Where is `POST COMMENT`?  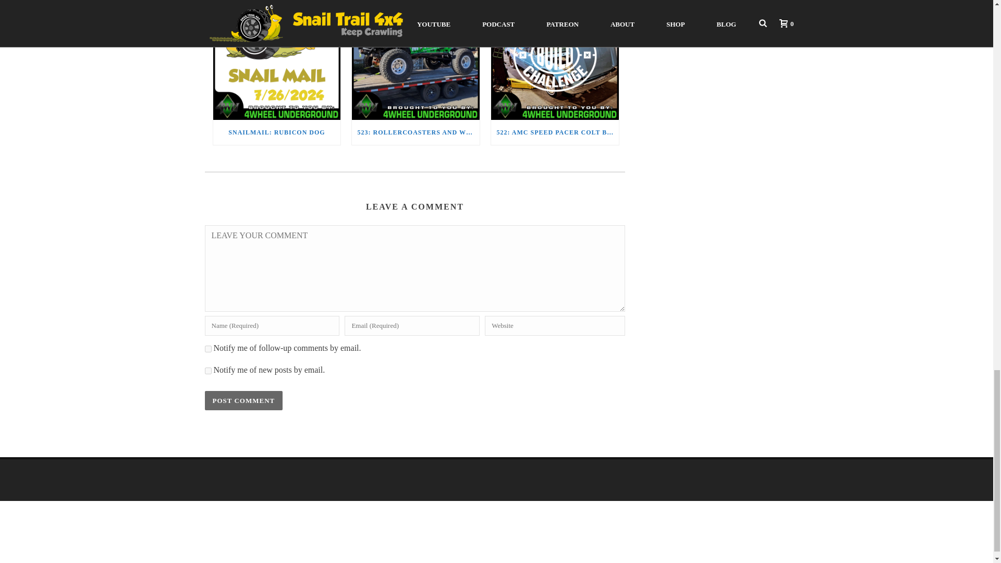 POST COMMENT is located at coordinates (243, 400).